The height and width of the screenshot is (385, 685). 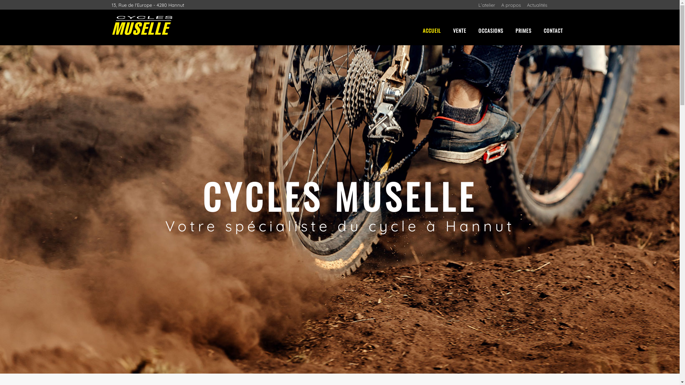 I want to click on VENTE, so click(x=460, y=31).